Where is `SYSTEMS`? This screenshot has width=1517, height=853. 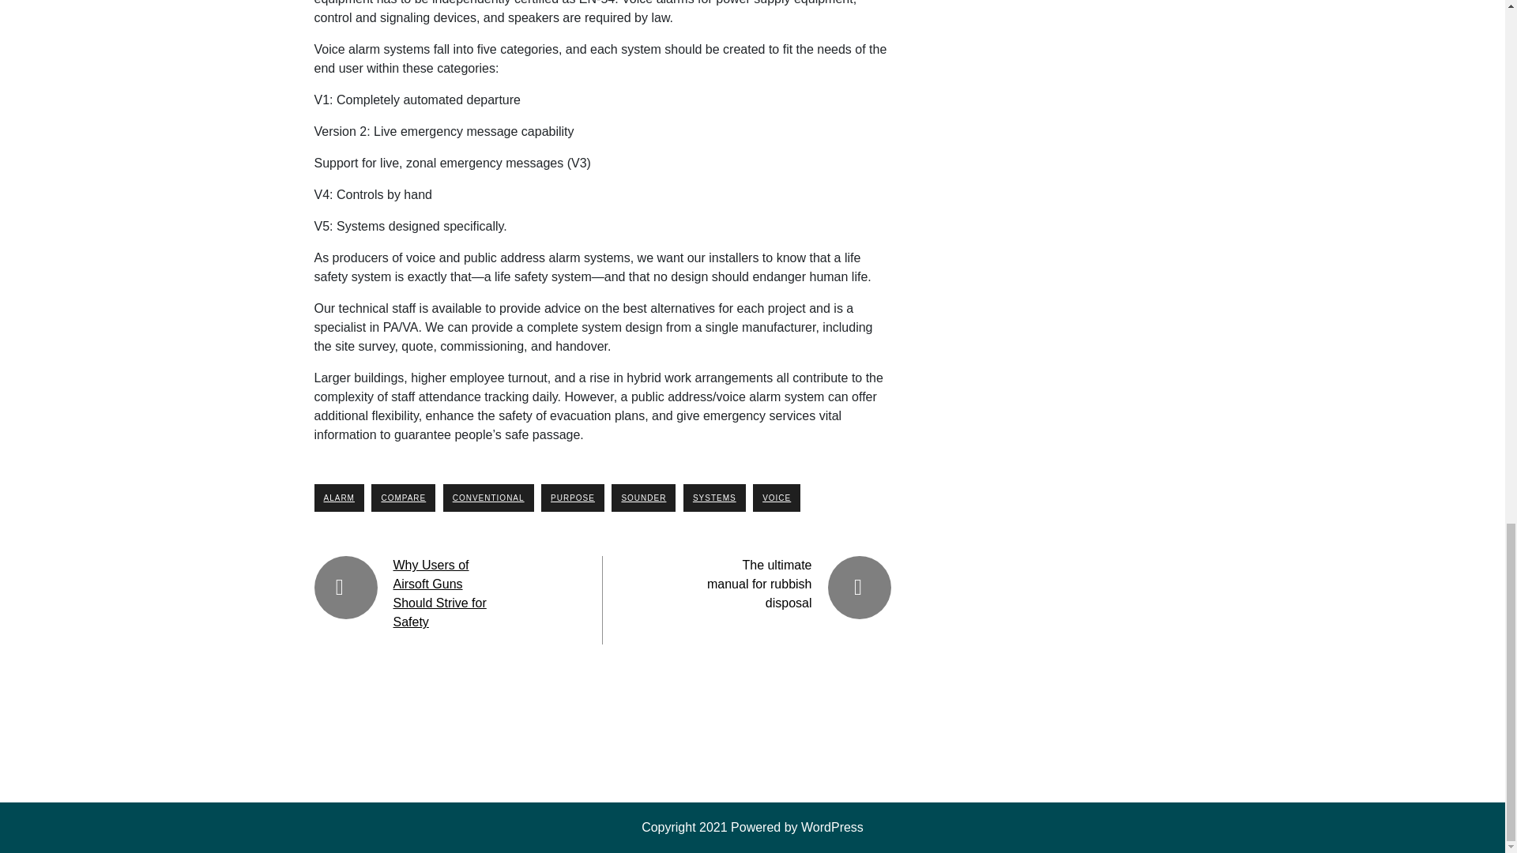
SYSTEMS is located at coordinates (714, 498).